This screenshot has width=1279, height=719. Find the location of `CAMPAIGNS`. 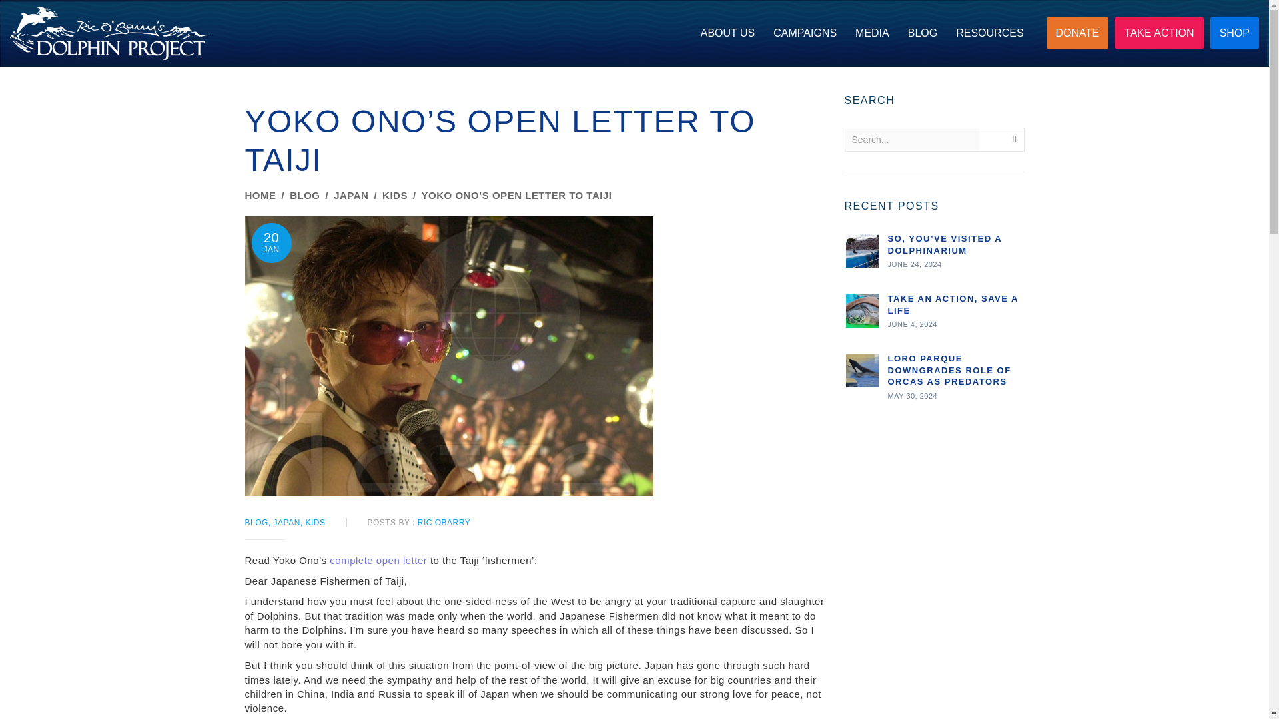

CAMPAIGNS is located at coordinates (805, 33).